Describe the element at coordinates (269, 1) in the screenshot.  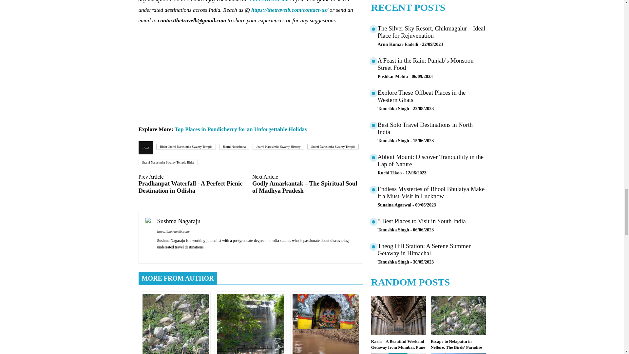
I see `TheTravelB.Com` at that location.